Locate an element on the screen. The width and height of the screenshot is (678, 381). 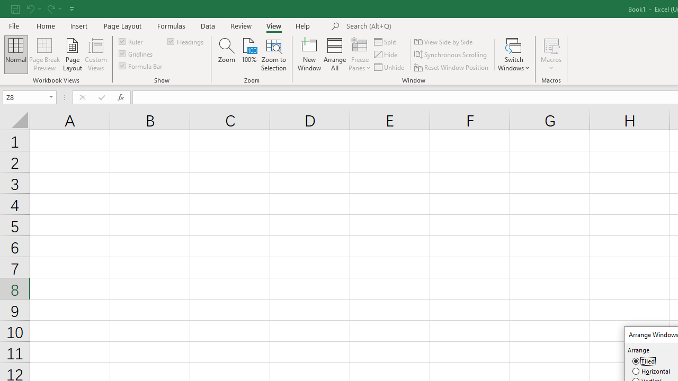
Unhide... is located at coordinates (390, 67).